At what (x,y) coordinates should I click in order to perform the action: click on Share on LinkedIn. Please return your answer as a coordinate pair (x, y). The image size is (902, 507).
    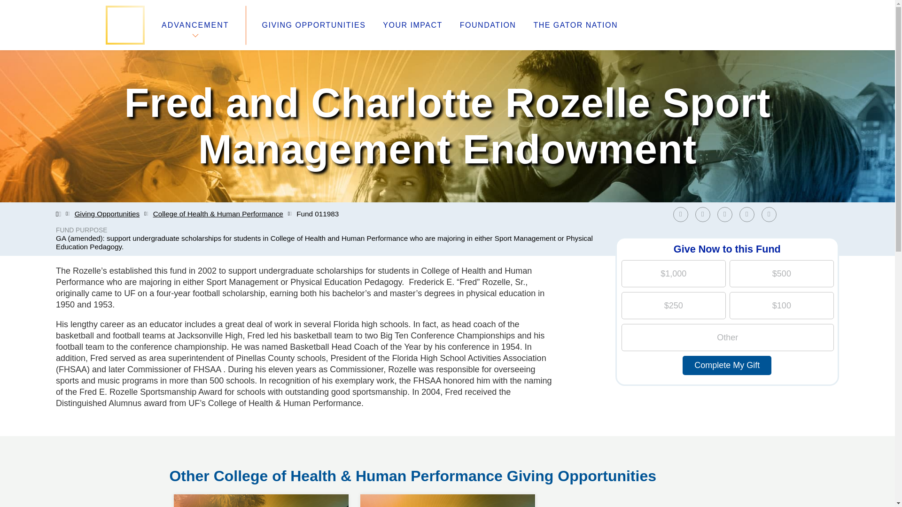
    Looking at the image, I should click on (727, 214).